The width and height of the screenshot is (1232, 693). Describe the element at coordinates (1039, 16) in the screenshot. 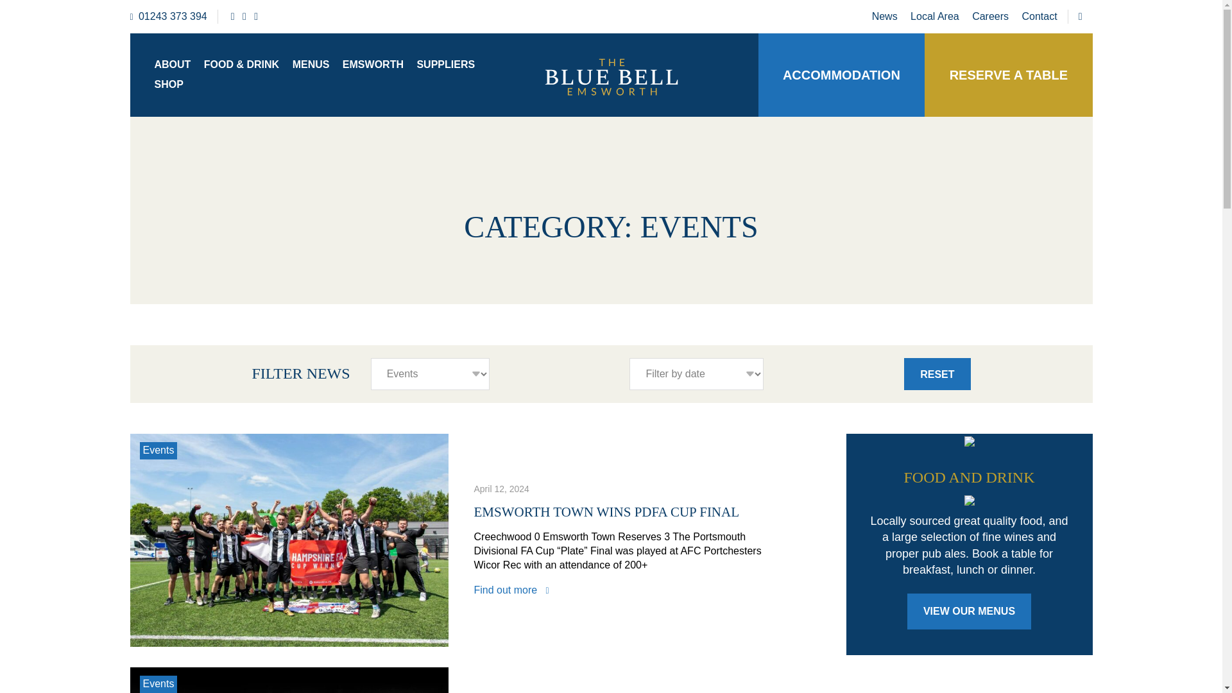

I see `Contact` at that location.